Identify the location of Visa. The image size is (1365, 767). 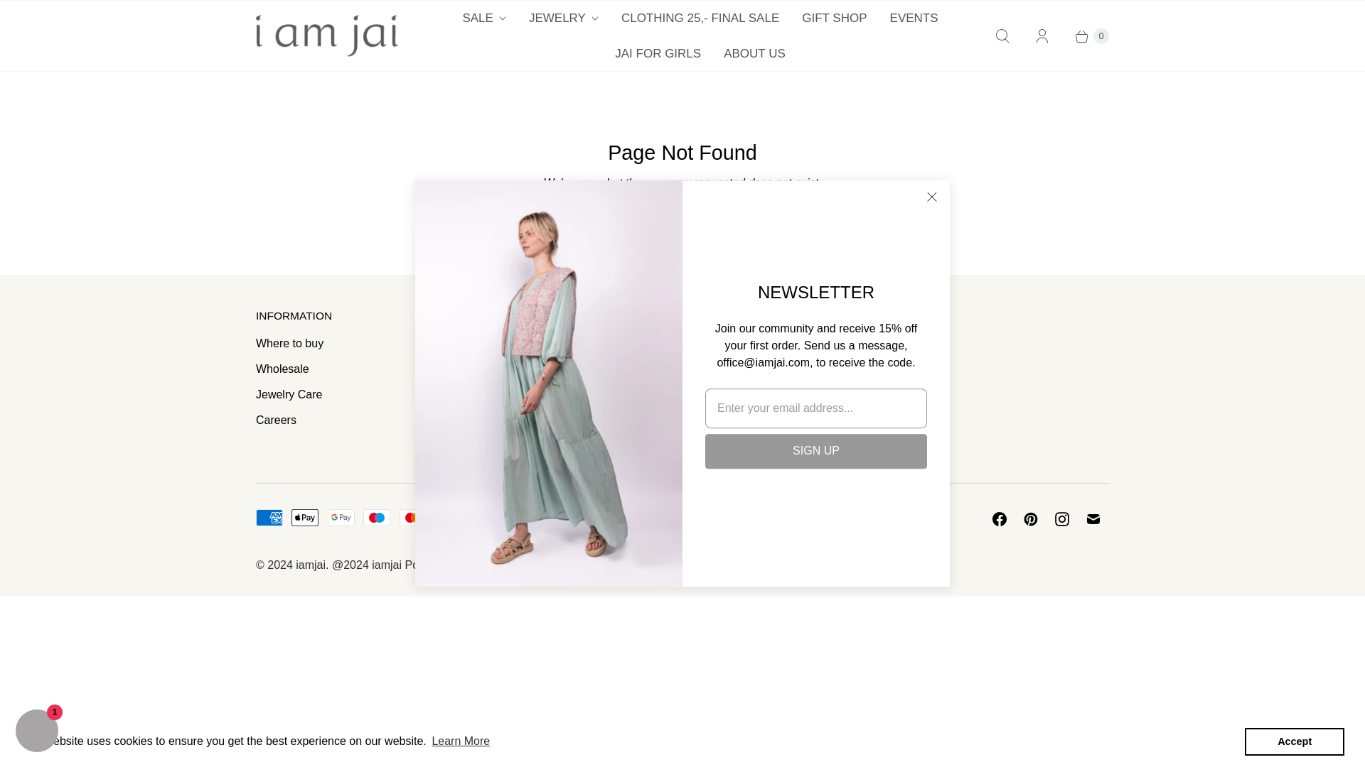
(557, 517).